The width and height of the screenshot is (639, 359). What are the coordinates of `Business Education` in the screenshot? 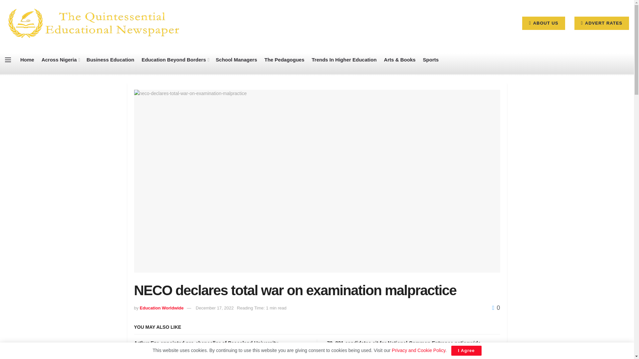 It's located at (110, 60).